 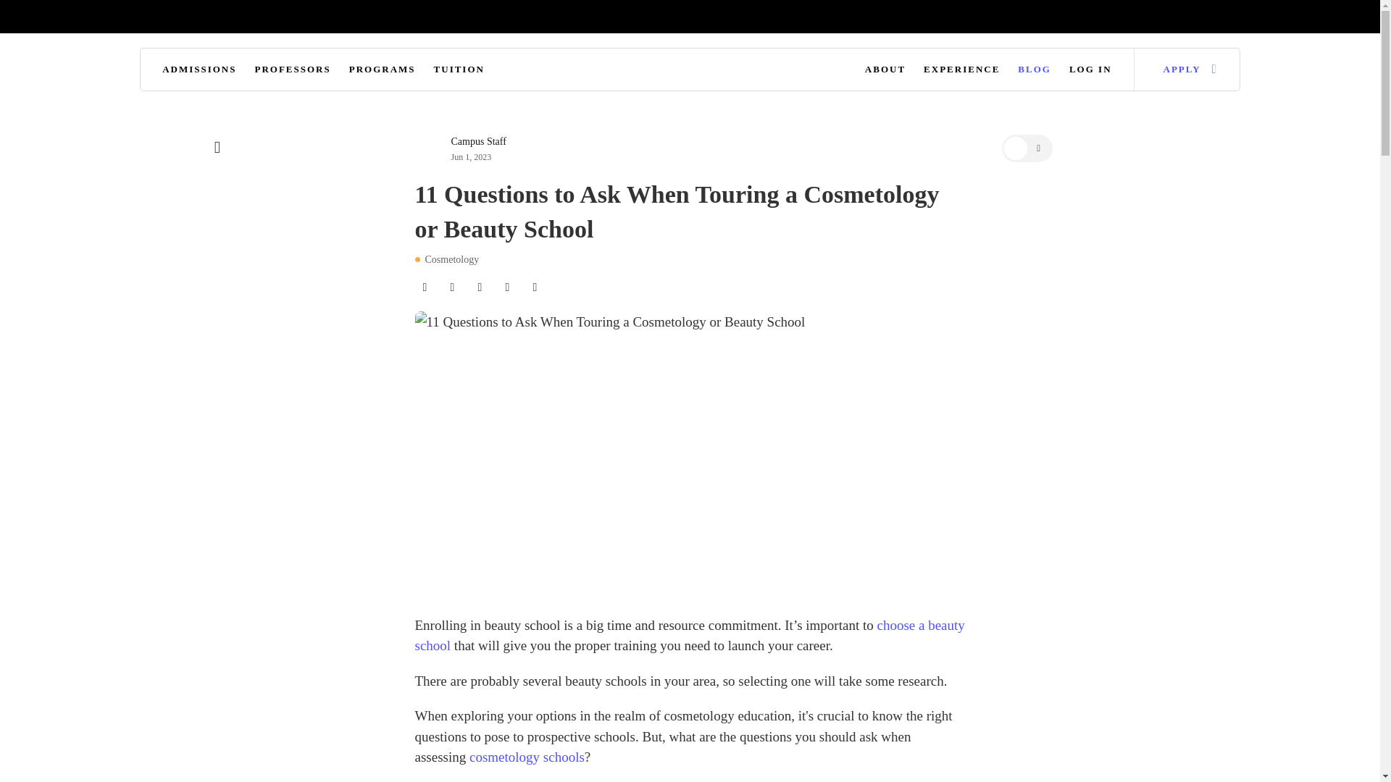 I want to click on PROFESSORS, so click(x=293, y=70).